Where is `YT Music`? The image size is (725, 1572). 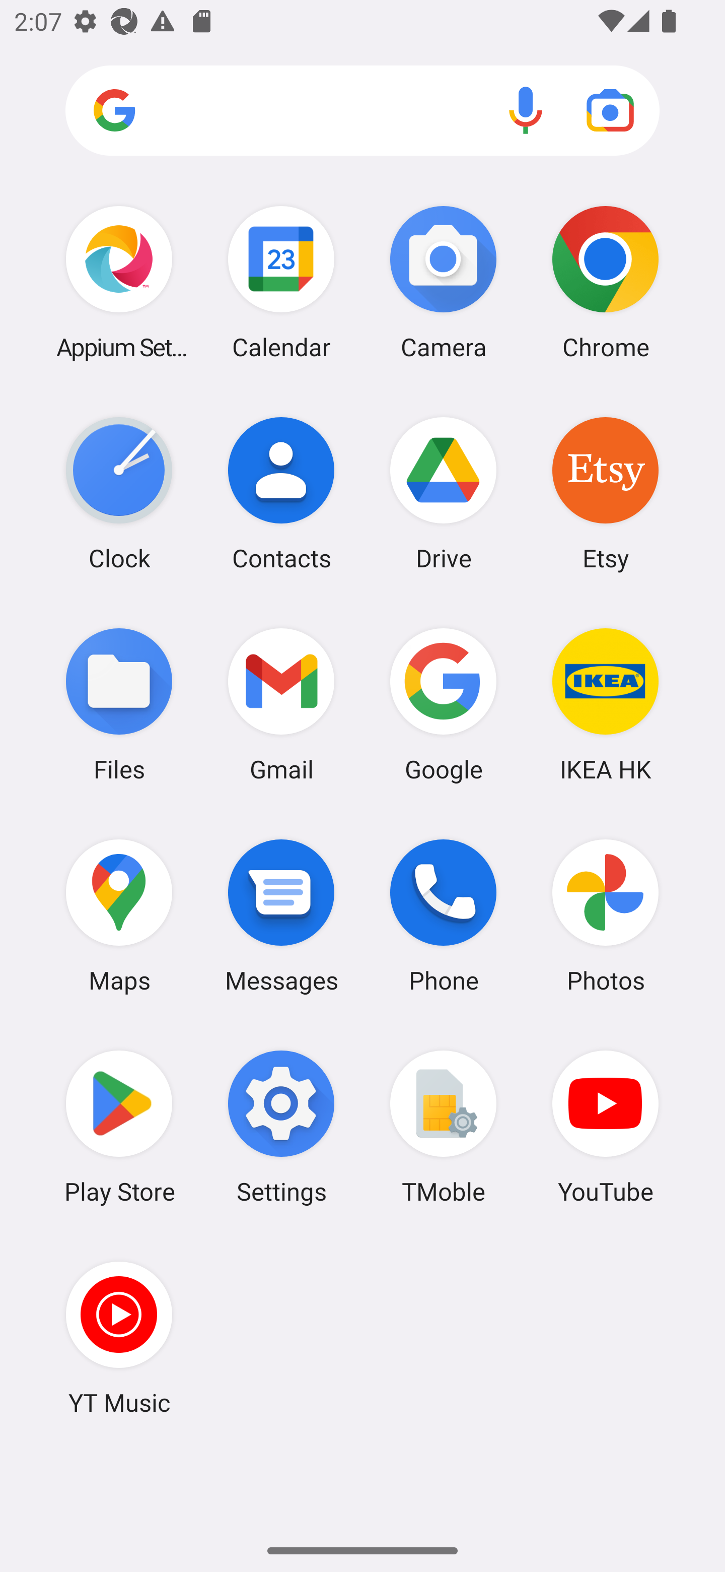 YT Music is located at coordinates (119, 1338).